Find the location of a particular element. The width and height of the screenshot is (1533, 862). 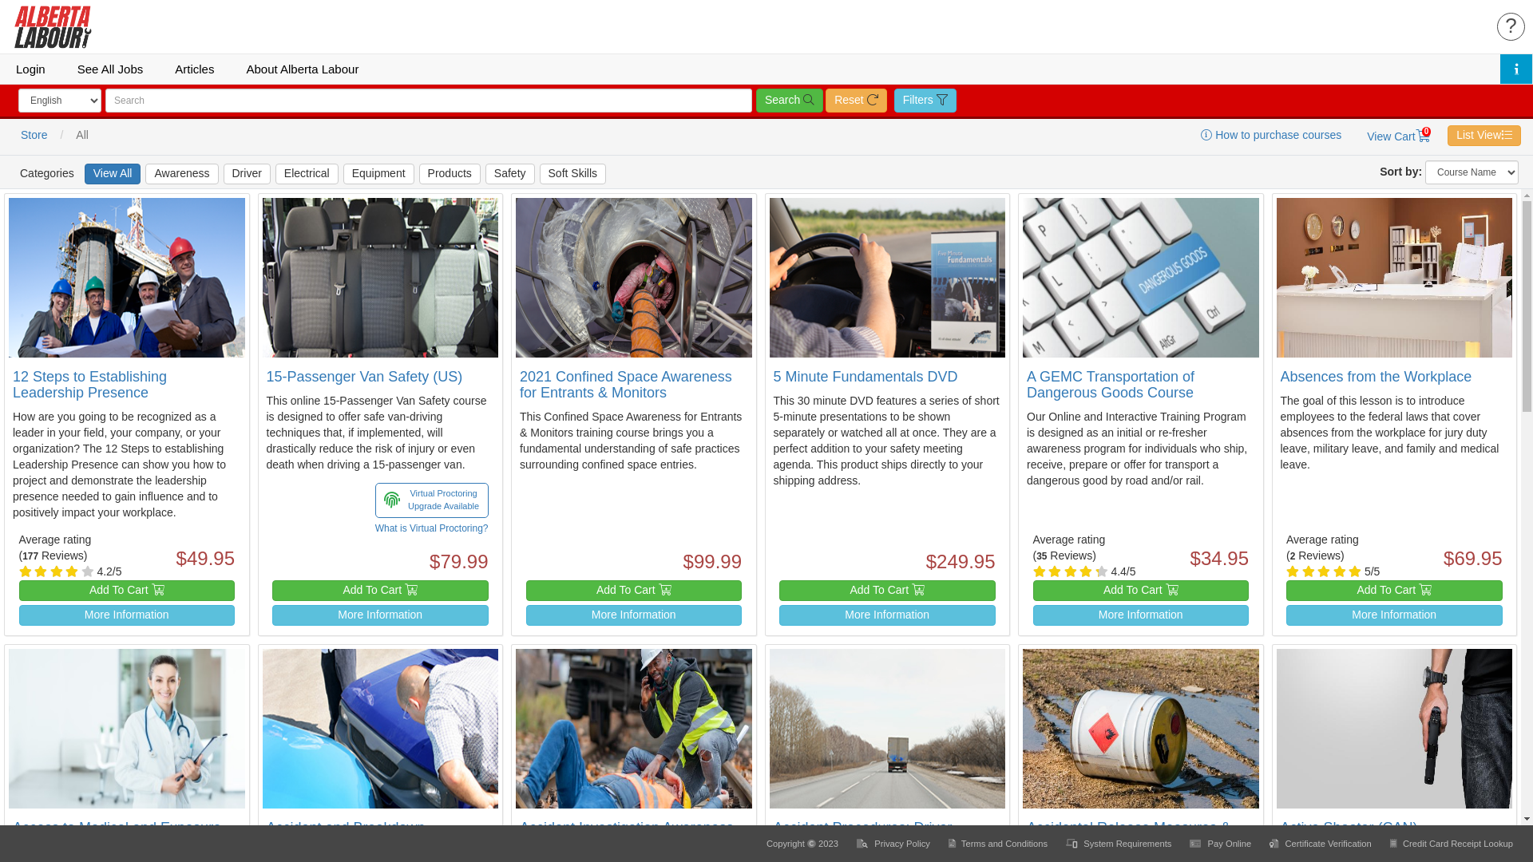

Absences from the Workplace is located at coordinates (1377, 377).